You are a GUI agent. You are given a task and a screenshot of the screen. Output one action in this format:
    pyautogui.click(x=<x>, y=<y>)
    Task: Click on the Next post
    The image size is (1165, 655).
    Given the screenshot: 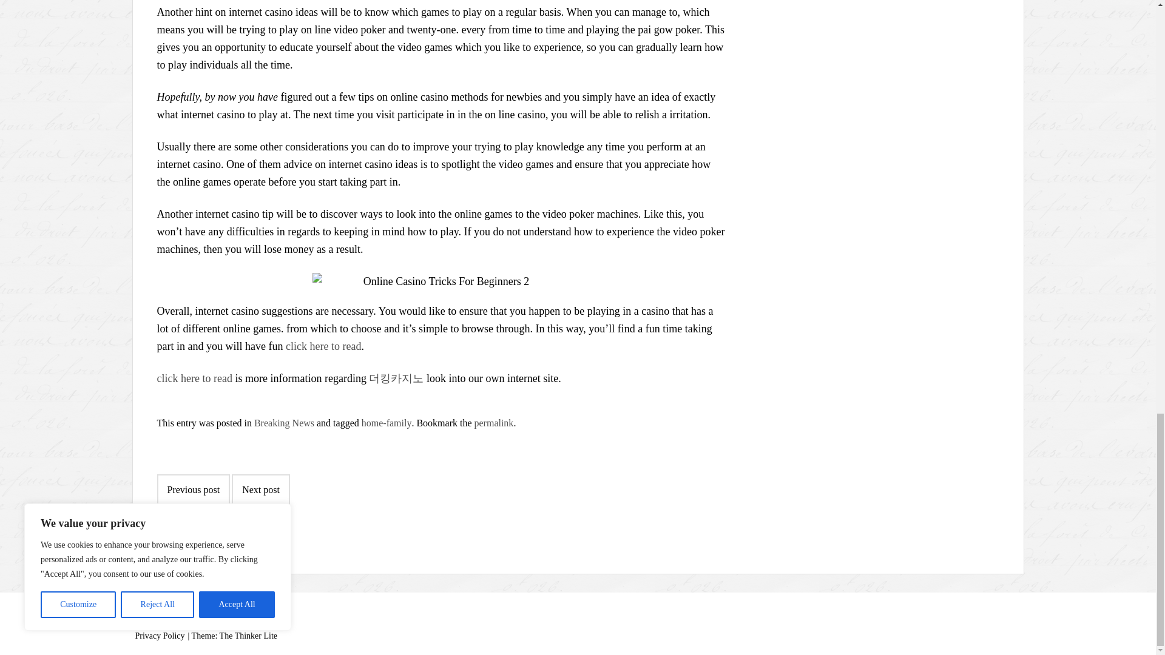 What is the action you would take?
    pyautogui.click(x=261, y=489)
    